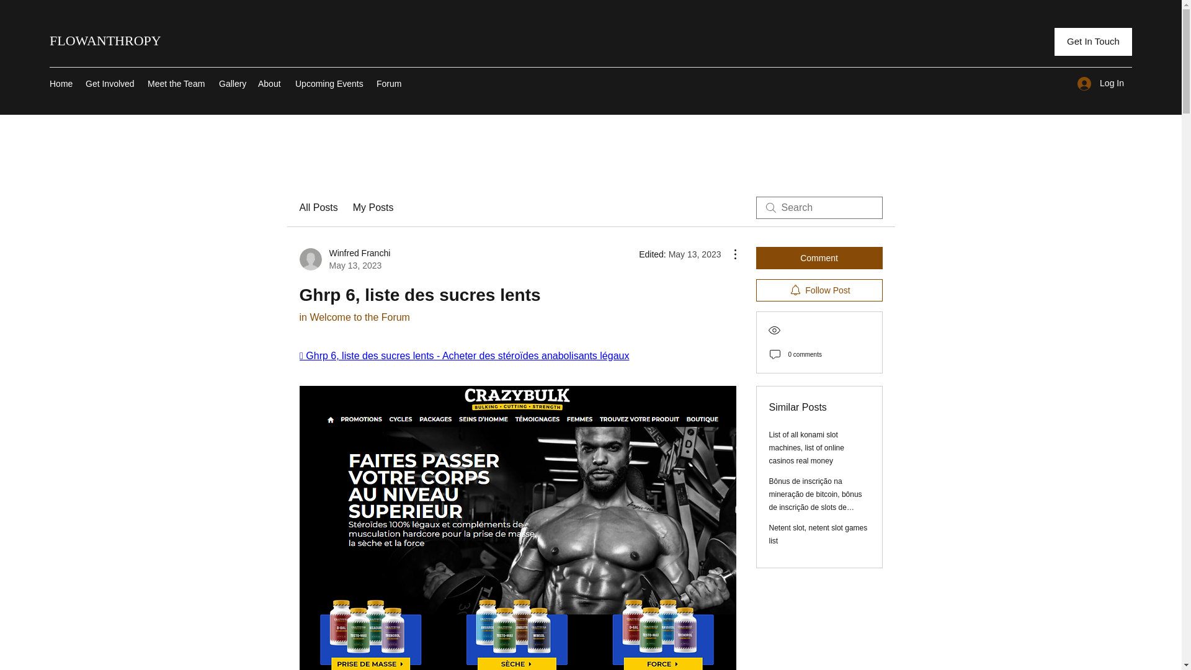 This screenshot has height=670, width=1191. Describe the element at coordinates (344, 259) in the screenshot. I see `All Posts` at that location.